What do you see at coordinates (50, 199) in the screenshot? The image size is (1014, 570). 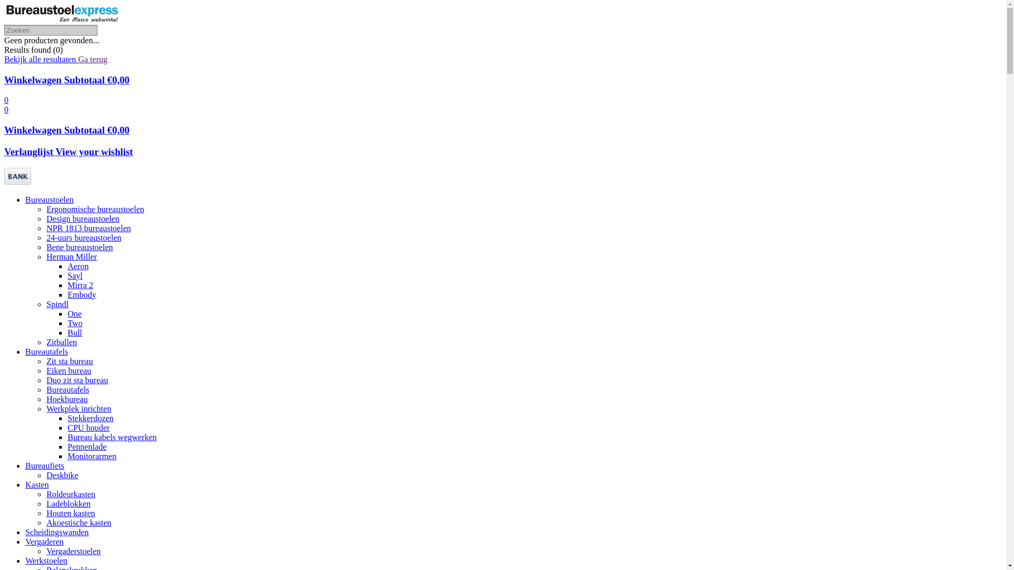 I see `Bureaustoelen` at bounding box center [50, 199].